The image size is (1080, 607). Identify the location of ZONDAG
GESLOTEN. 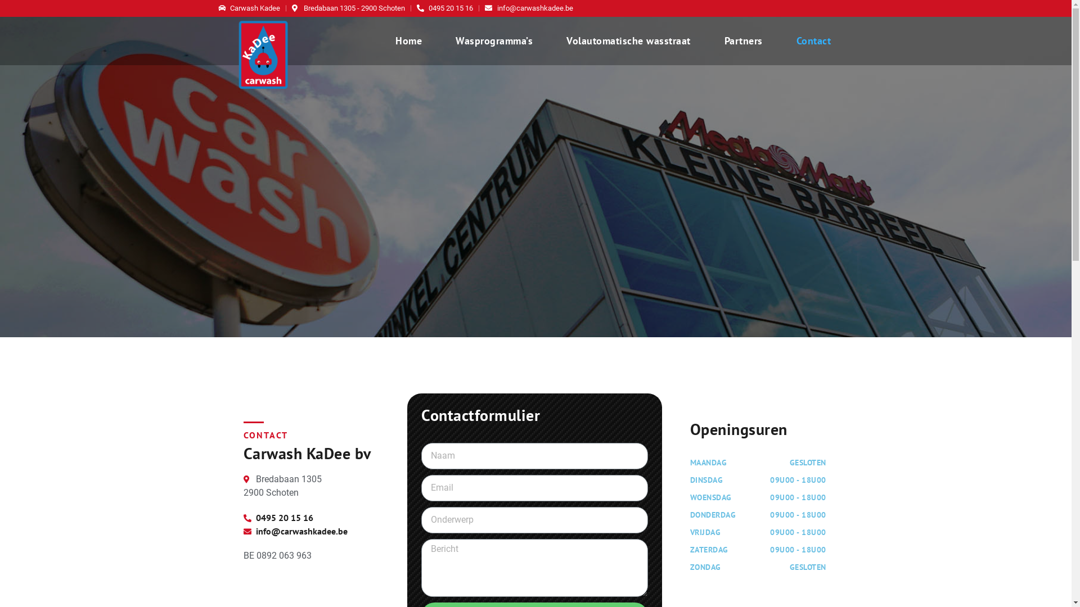
(758, 570).